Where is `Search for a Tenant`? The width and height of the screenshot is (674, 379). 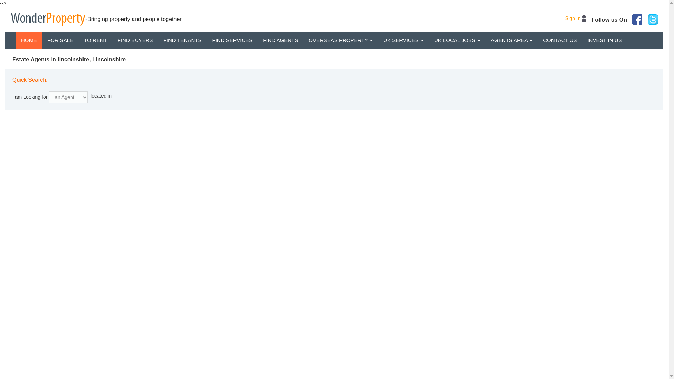 Search for a Tenant is located at coordinates (183, 40).